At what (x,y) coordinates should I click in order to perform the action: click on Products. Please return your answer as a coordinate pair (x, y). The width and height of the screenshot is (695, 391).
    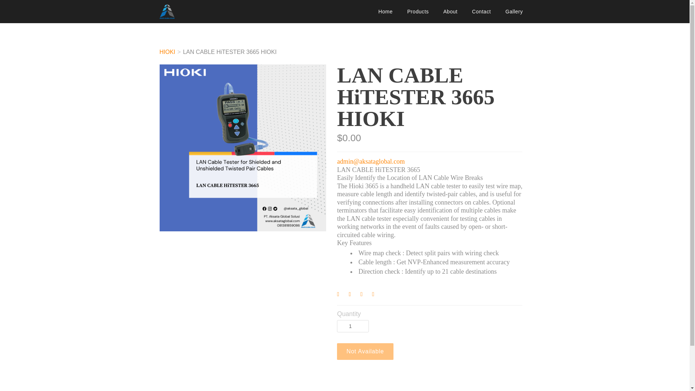
    Looking at the image, I should click on (418, 12).